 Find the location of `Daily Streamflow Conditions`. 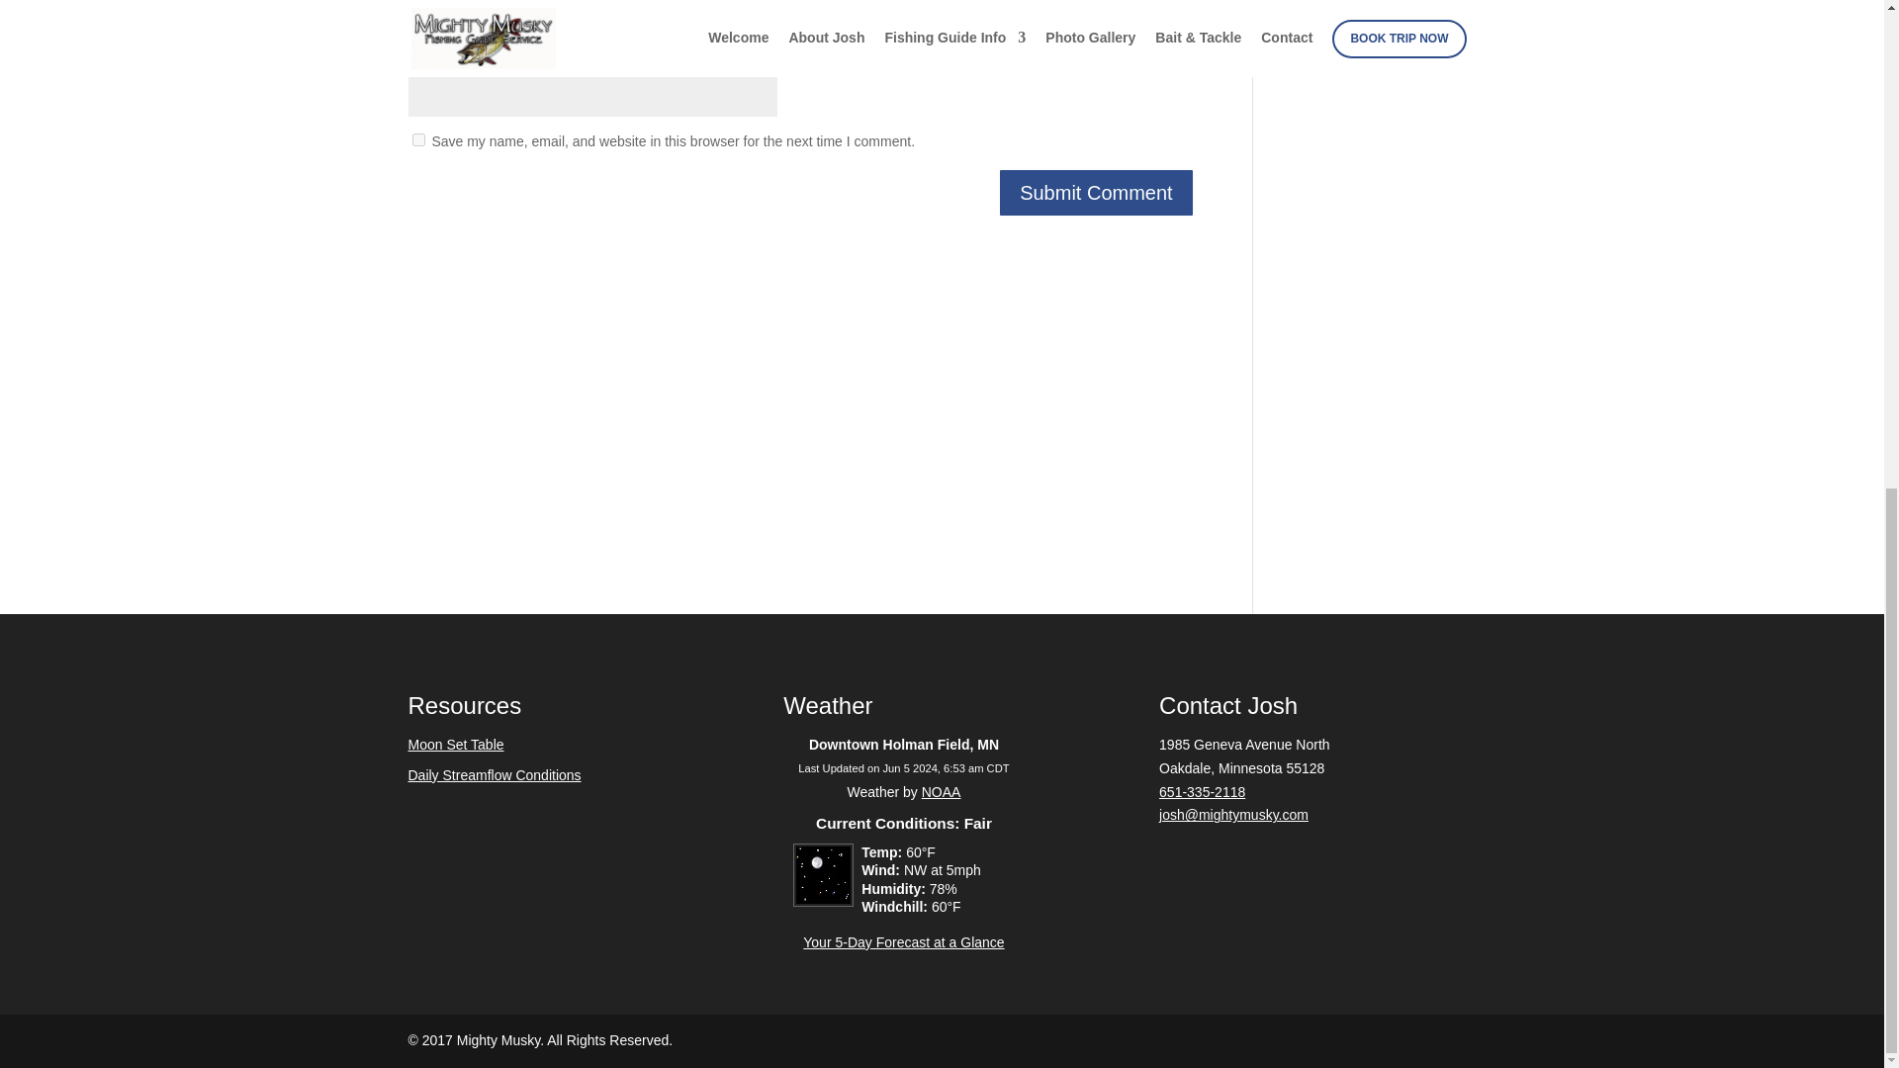

Daily Streamflow Conditions is located at coordinates (495, 775).